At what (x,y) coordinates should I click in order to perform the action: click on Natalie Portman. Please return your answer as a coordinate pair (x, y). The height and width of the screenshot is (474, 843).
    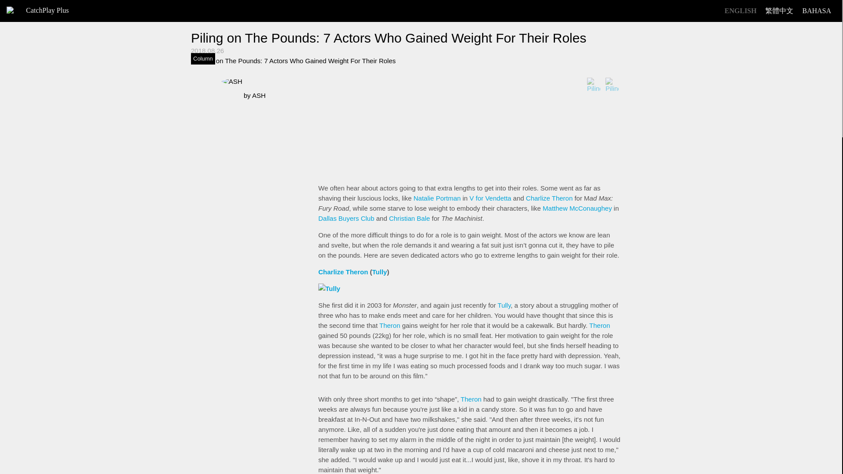
    Looking at the image, I should click on (437, 198).